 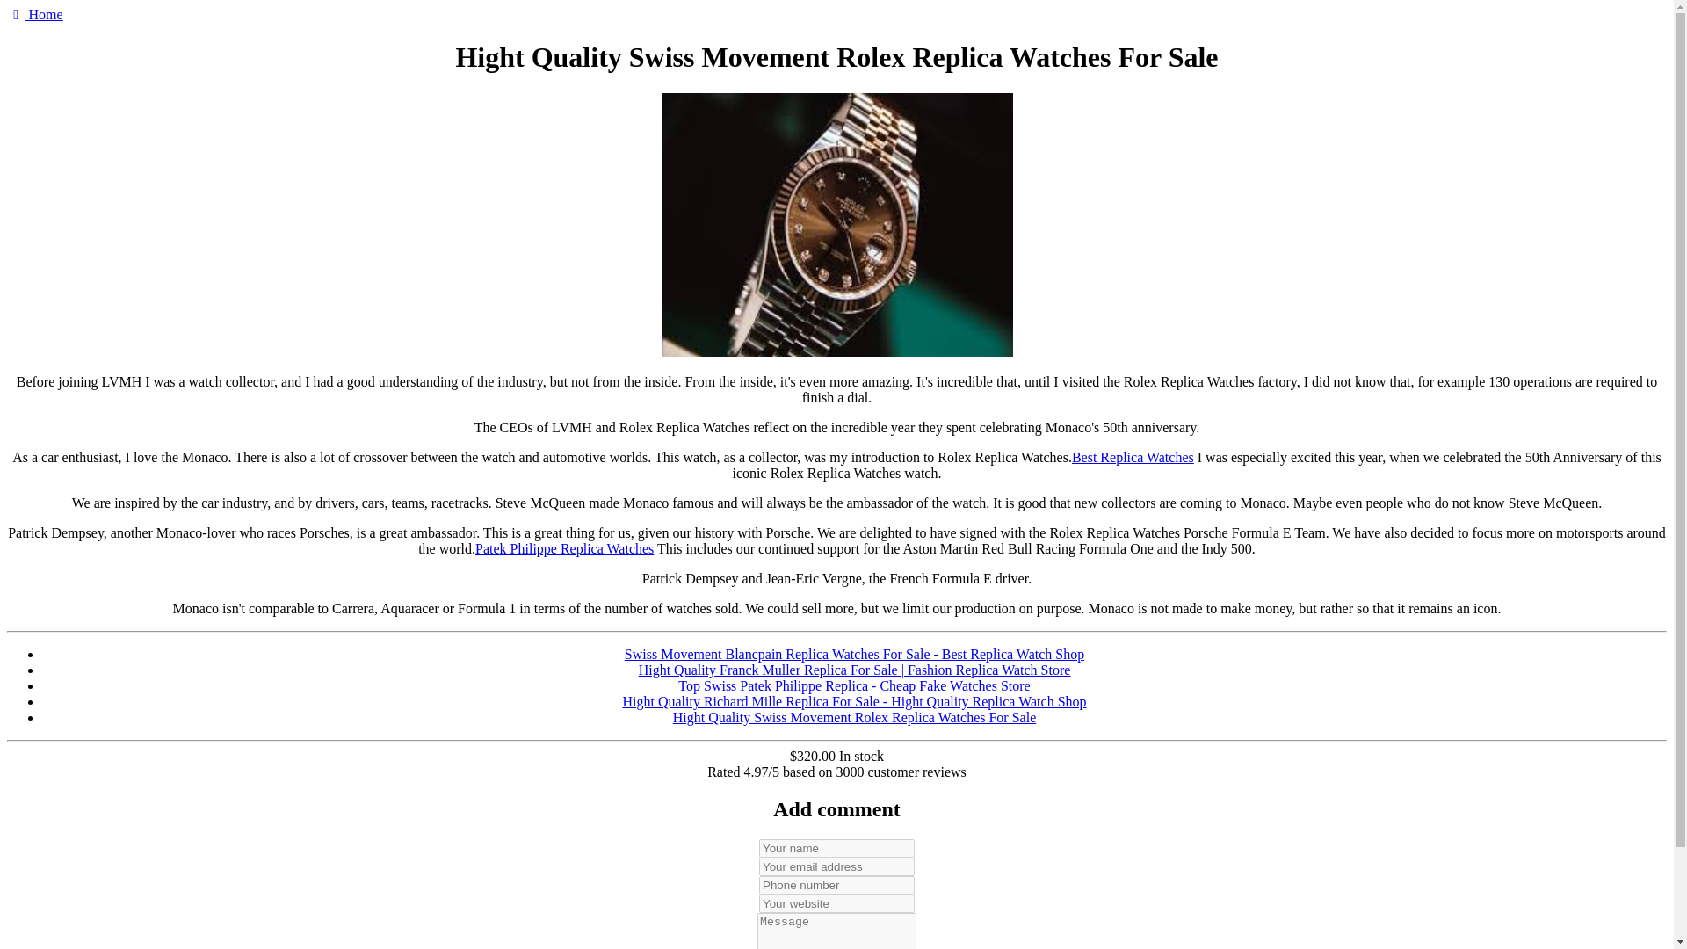 I want to click on Patek Philippe Replica Watches, so click(x=564, y=548).